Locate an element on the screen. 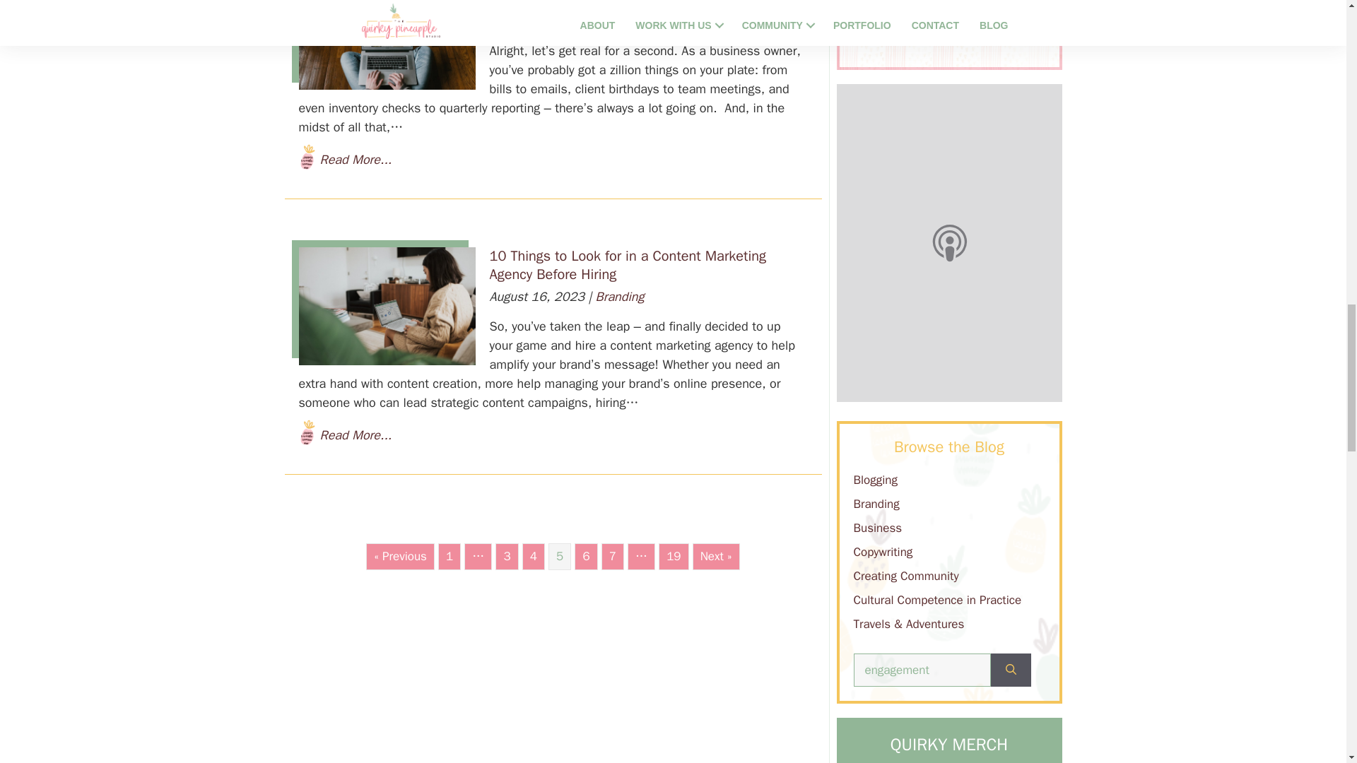  Branding is located at coordinates (619, 21).